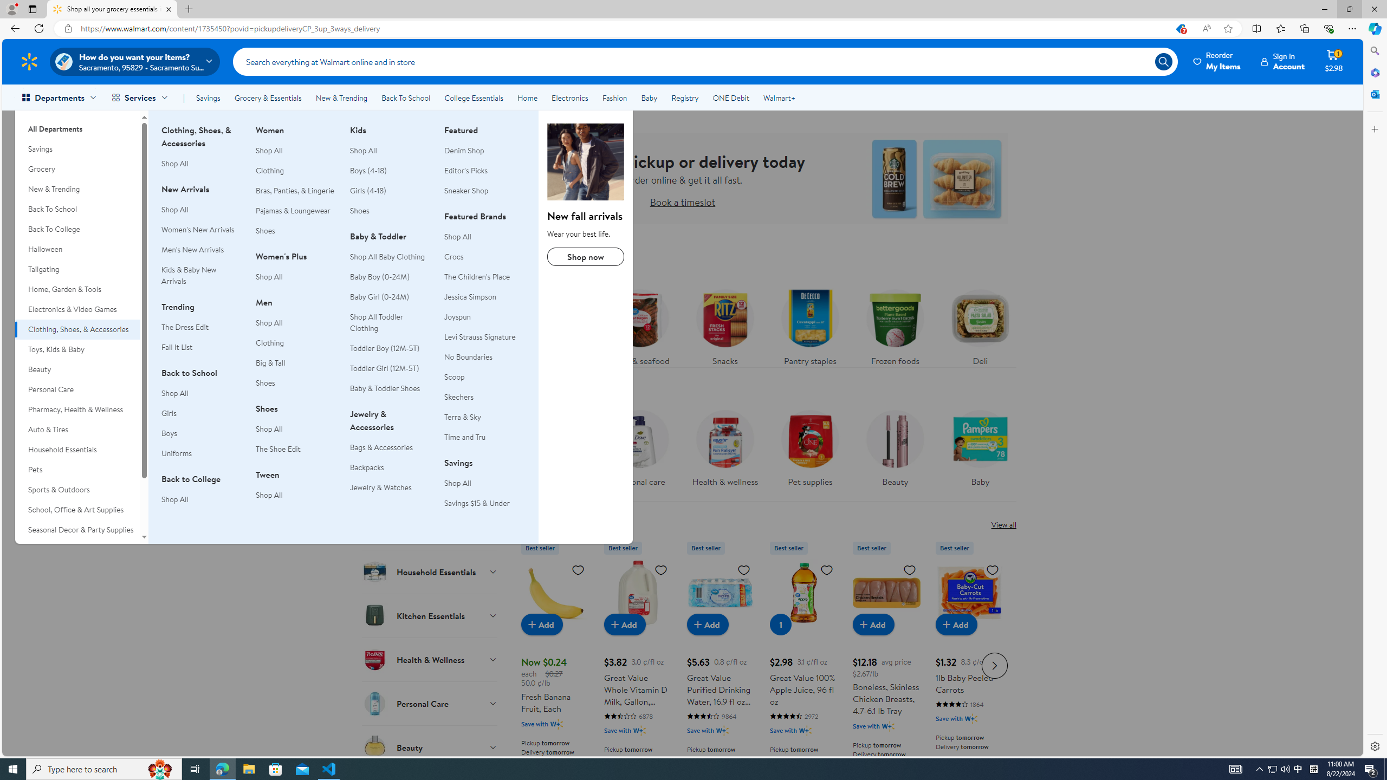 The height and width of the screenshot is (780, 1387). I want to click on Tailgating, so click(77, 269).